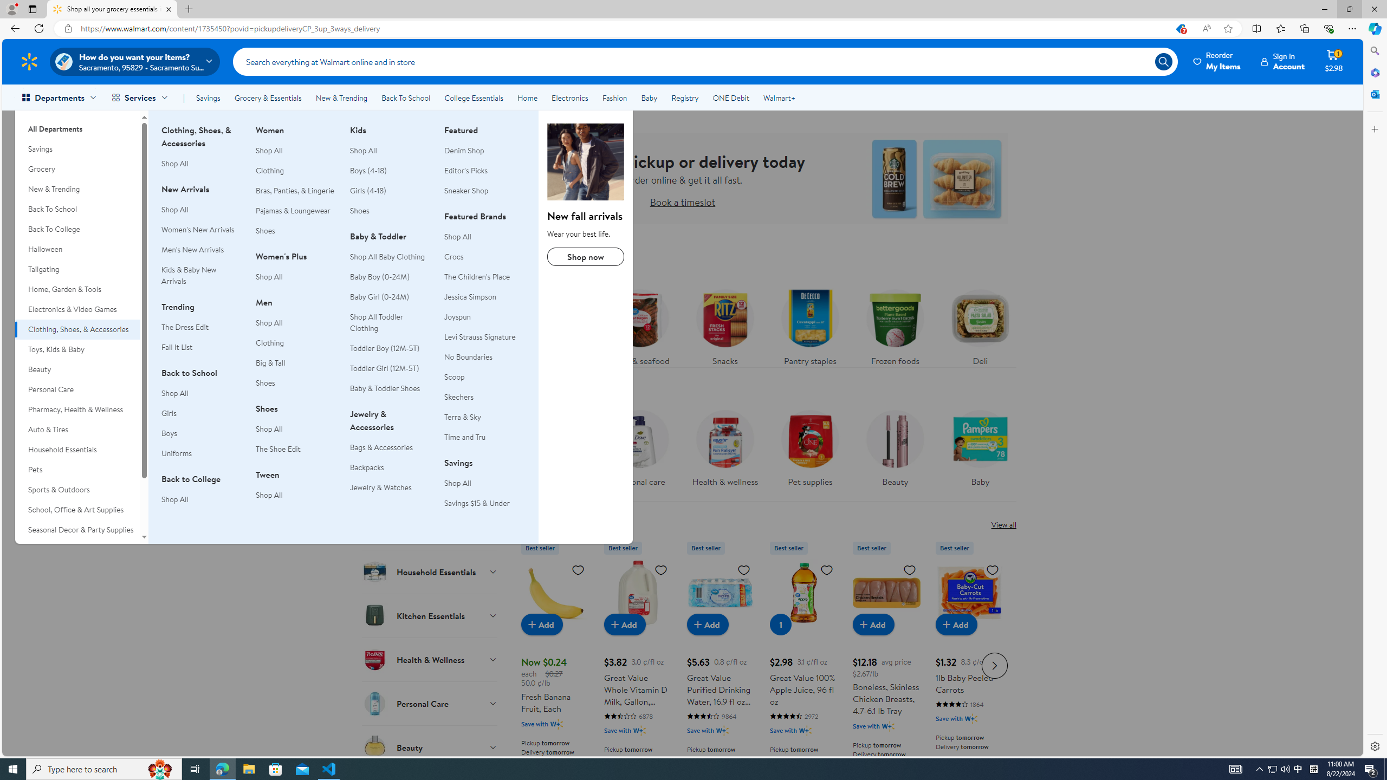 The height and width of the screenshot is (780, 1387). I want to click on Tailgating, so click(77, 269).